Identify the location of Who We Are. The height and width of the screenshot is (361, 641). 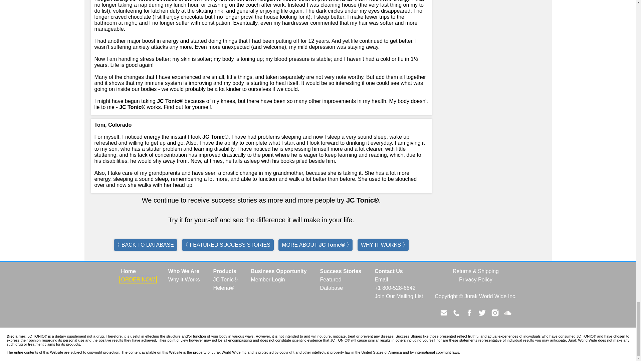
(184, 271).